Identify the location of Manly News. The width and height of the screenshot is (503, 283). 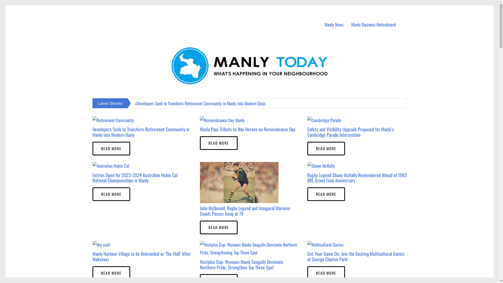
(334, 25).